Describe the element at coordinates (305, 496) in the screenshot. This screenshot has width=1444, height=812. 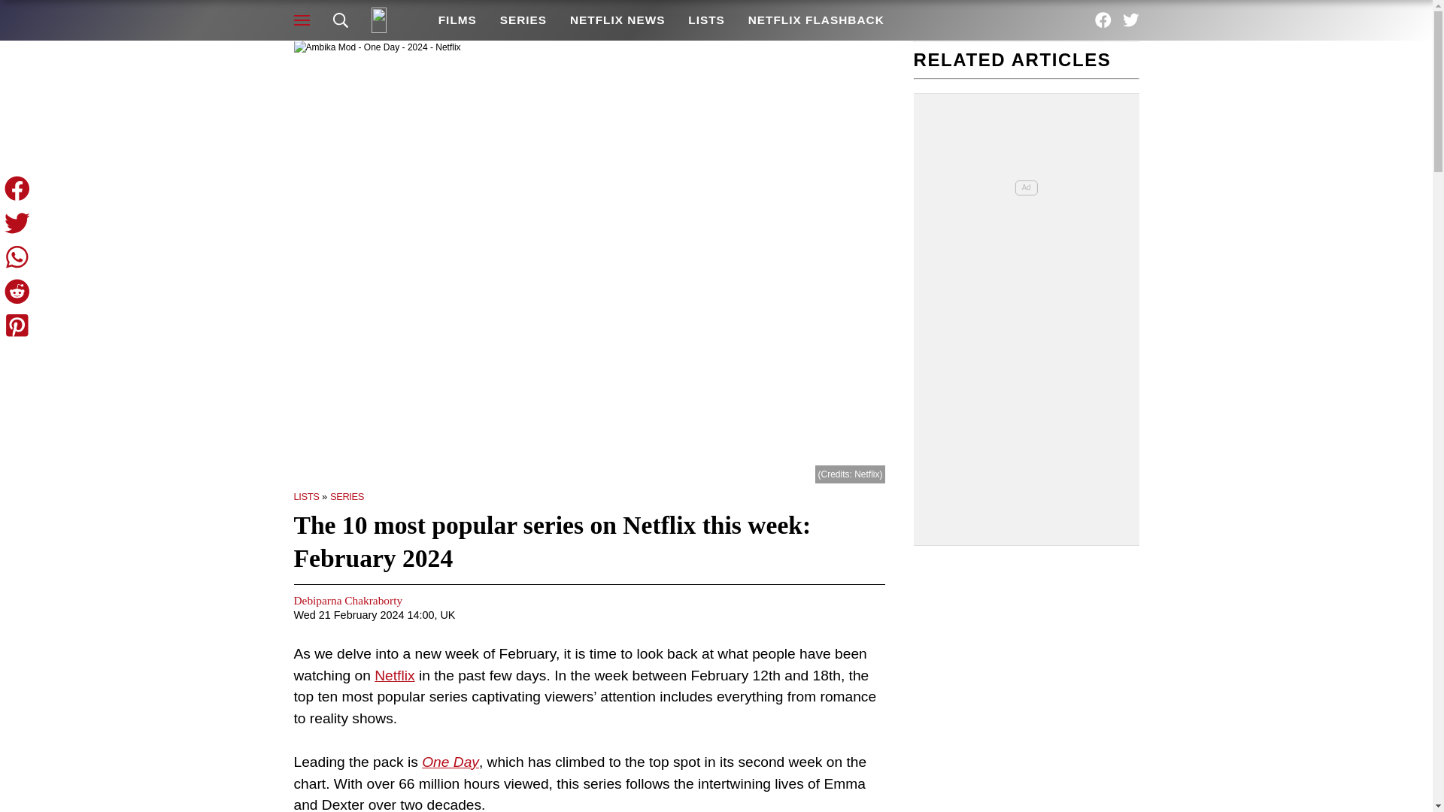
I see `LISTS` at that location.